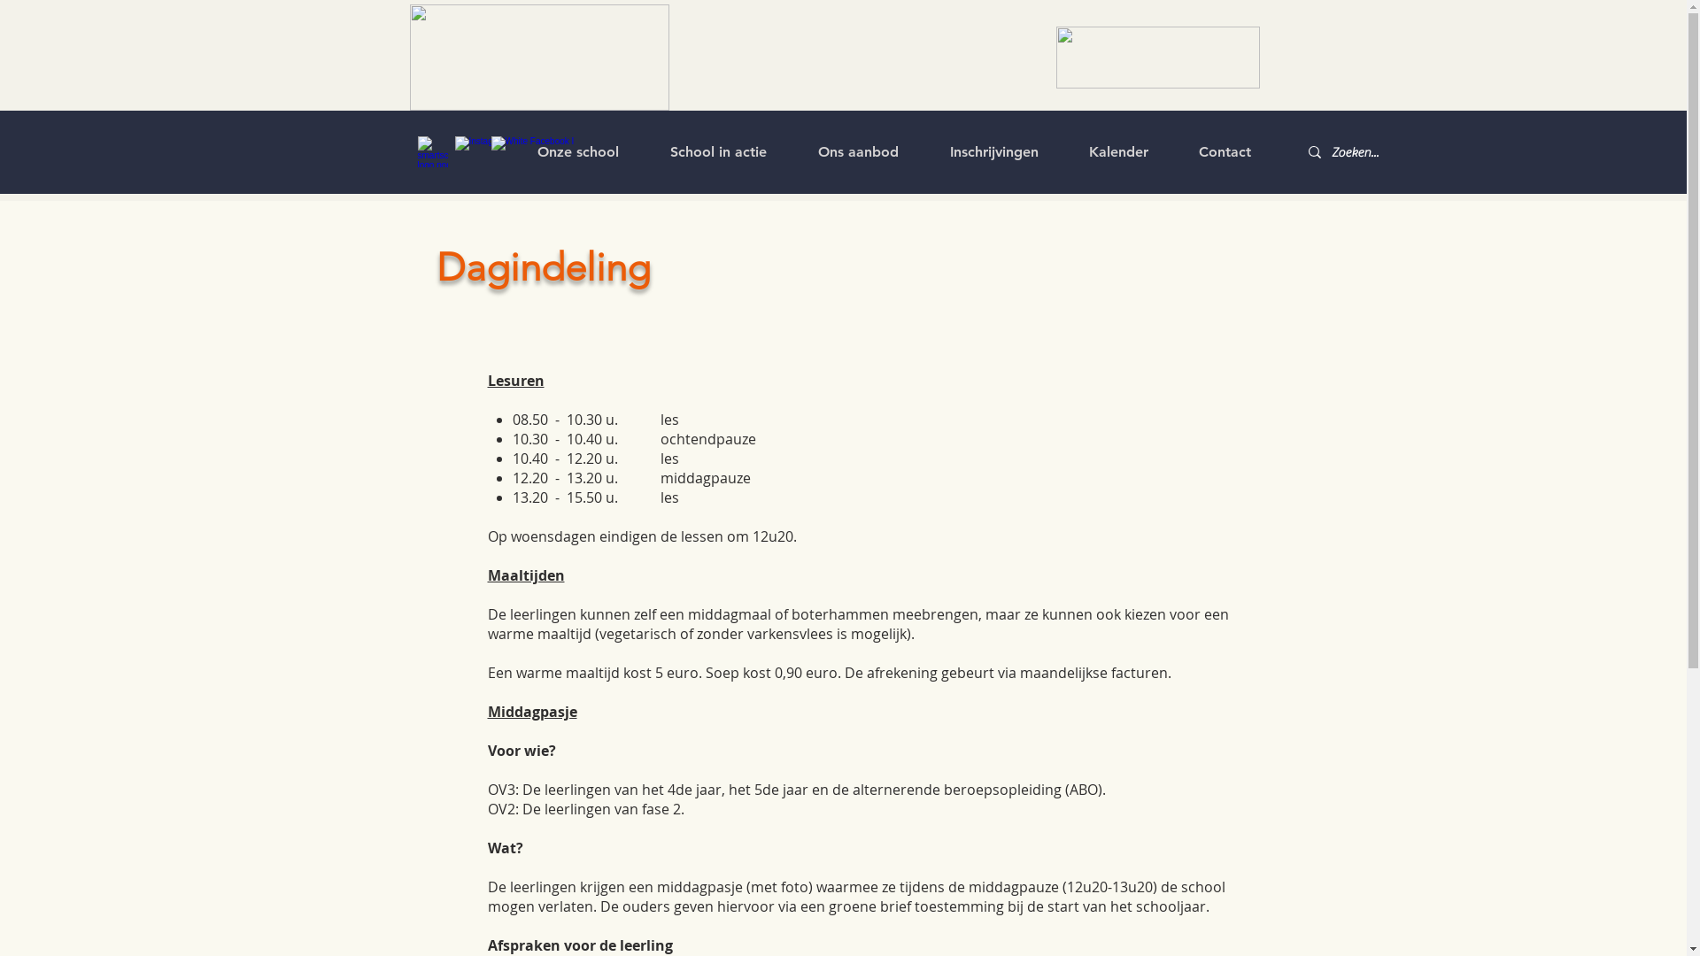  I want to click on Inschrijvingen, so click(994, 152).